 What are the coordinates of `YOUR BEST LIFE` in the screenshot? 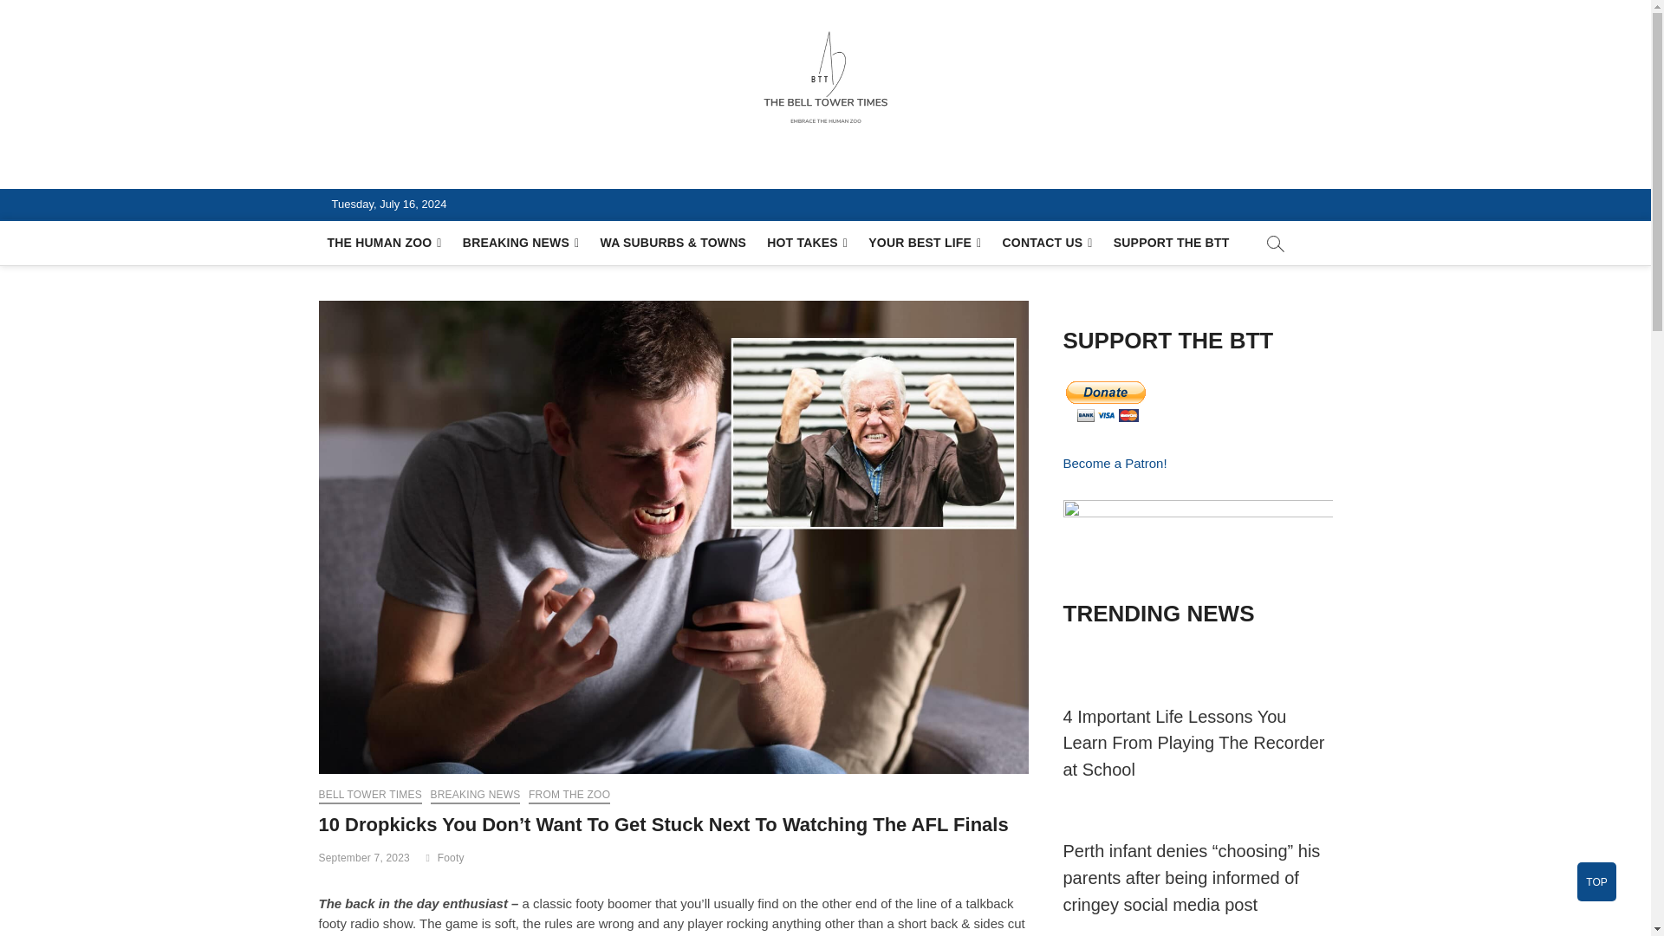 It's located at (925, 243).